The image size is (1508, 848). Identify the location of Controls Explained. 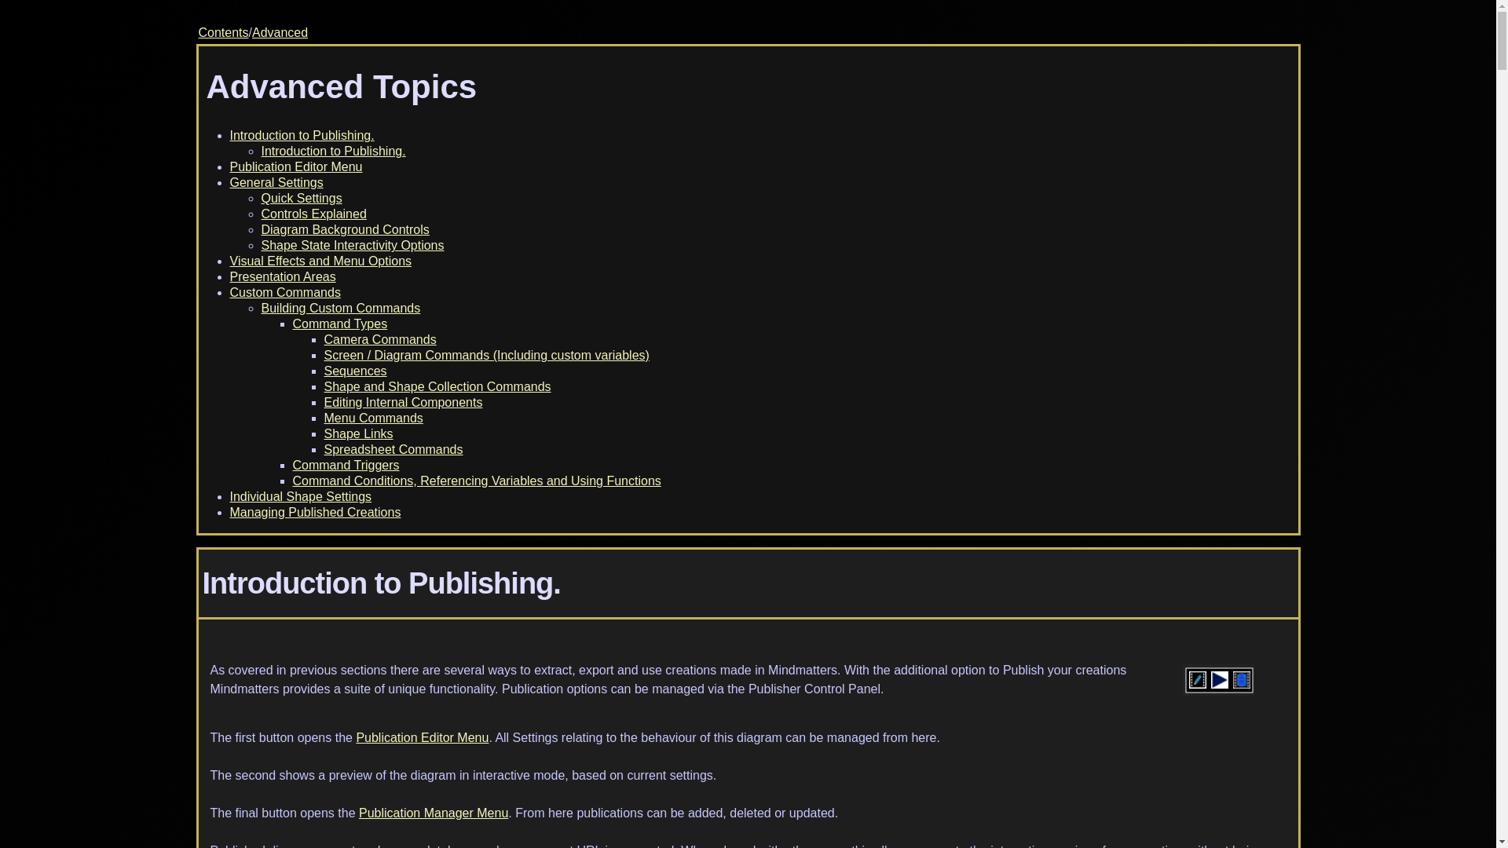
(313, 214).